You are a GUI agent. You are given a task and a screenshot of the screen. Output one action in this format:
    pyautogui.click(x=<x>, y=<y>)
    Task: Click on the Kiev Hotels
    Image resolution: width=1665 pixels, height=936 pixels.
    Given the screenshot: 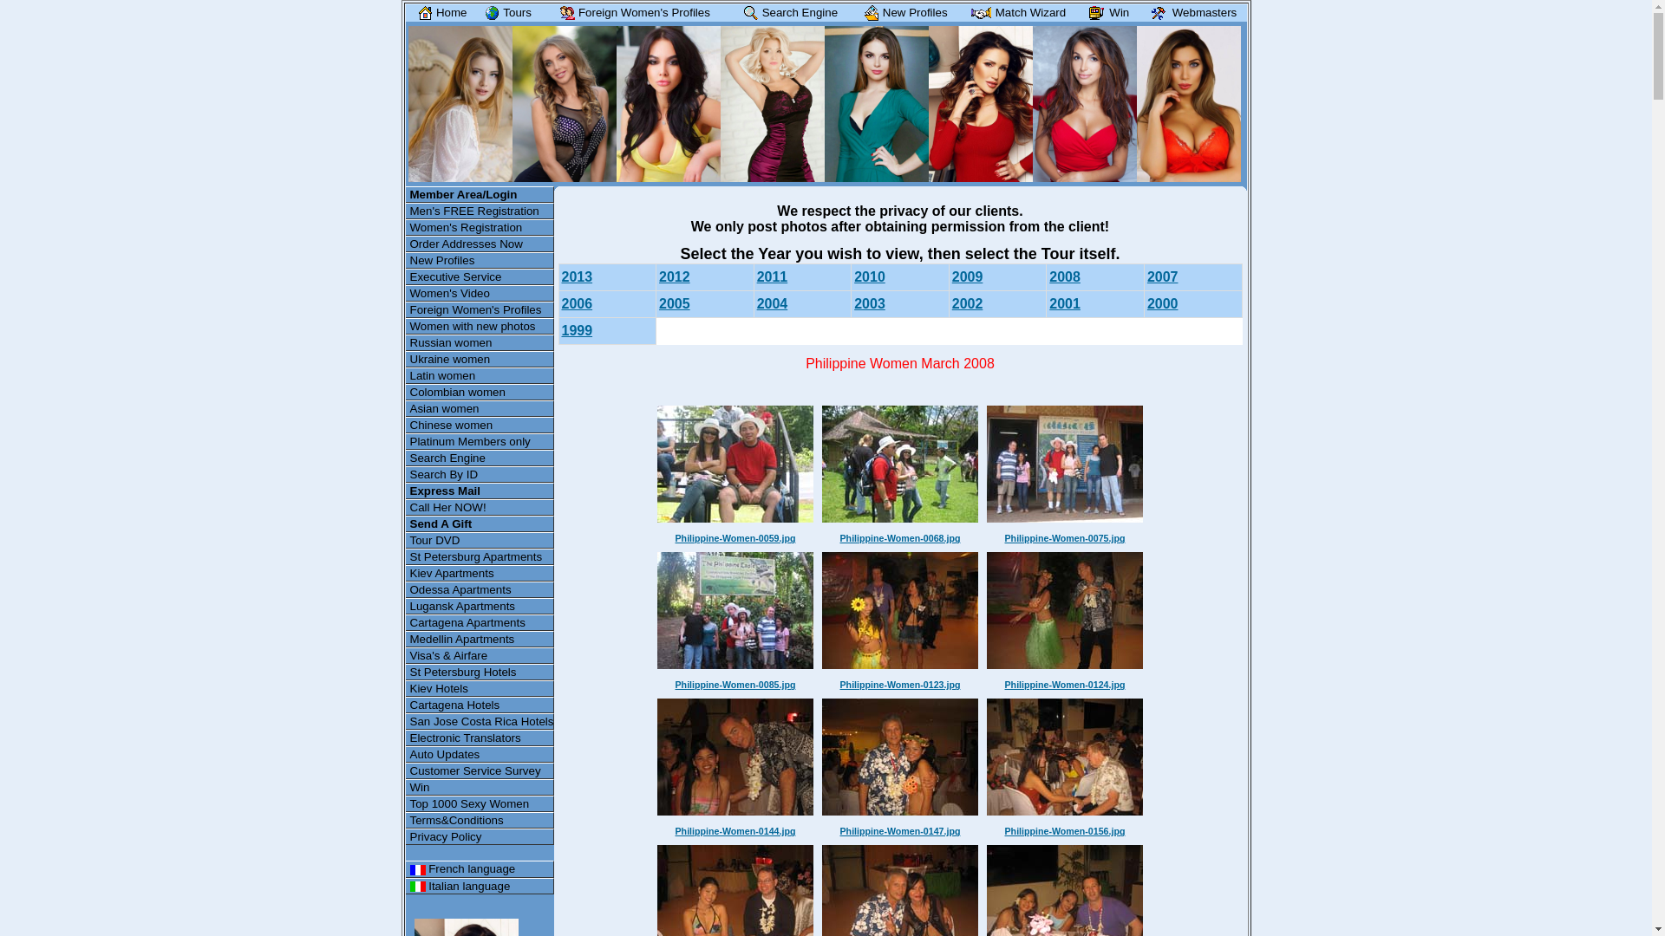 What is the action you would take?
    pyautogui.click(x=480, y=688)
    